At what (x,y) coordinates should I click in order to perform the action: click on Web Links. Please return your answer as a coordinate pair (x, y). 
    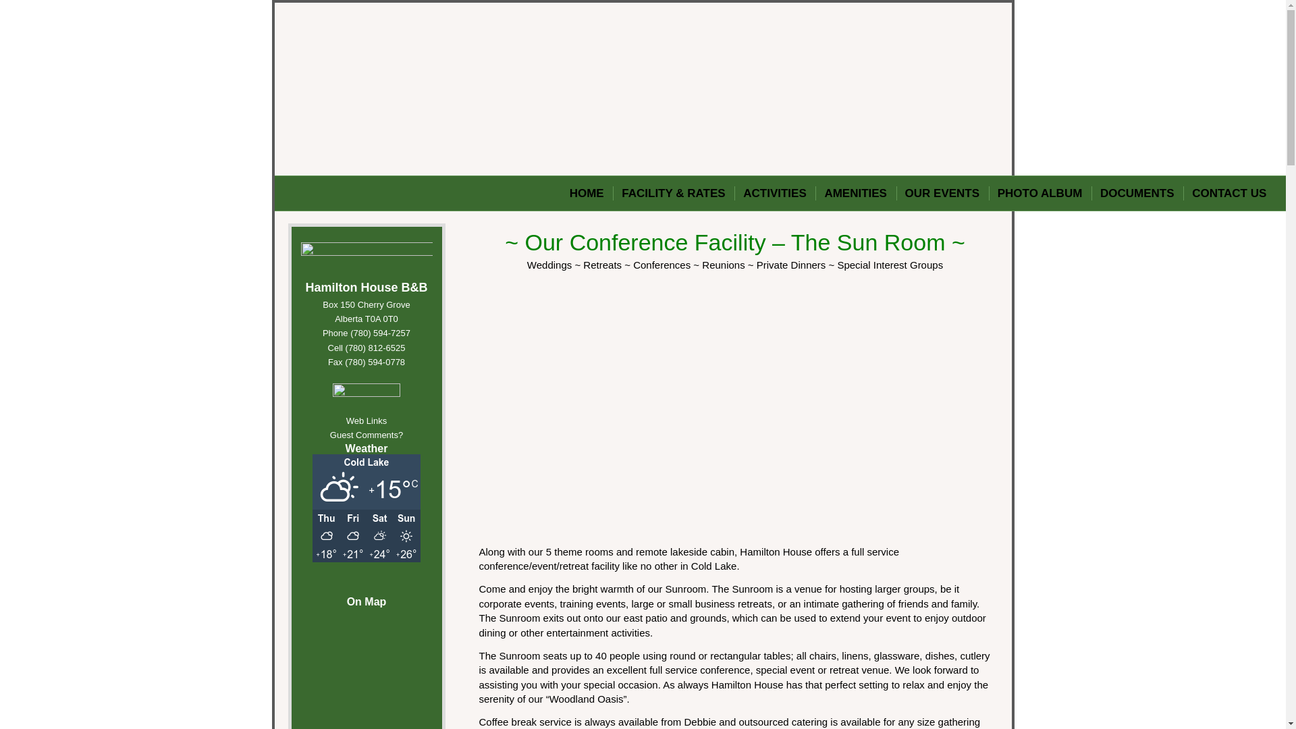
    Looking at the image, I should click on (366, 420).